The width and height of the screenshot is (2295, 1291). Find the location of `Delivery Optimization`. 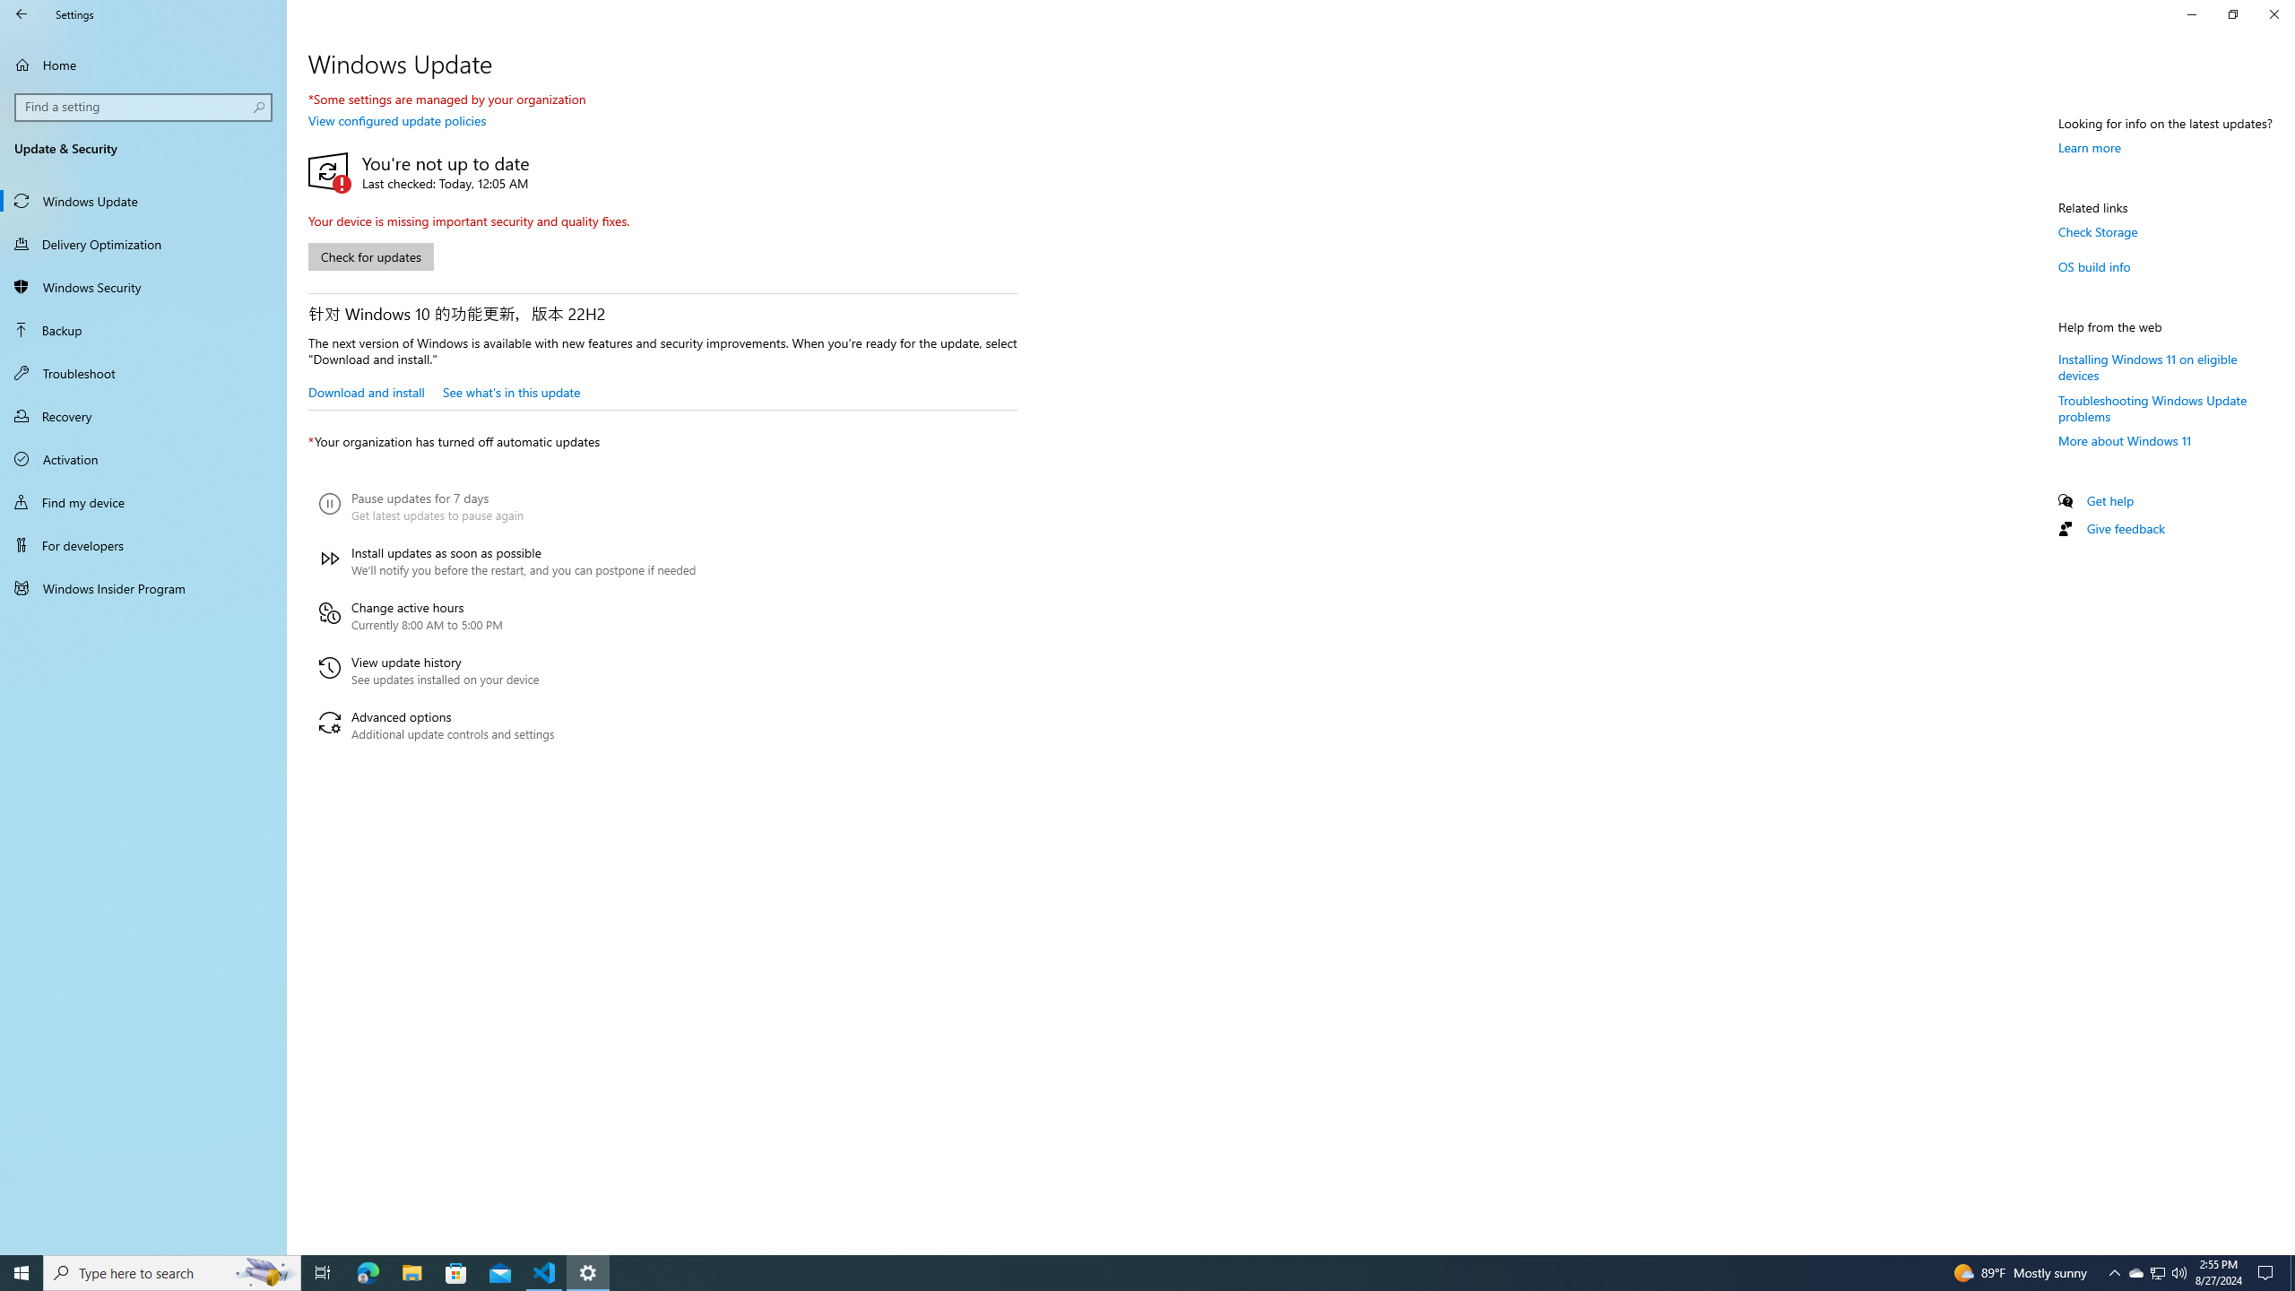

Delivery Optimization is located at coordinates (143, 244).